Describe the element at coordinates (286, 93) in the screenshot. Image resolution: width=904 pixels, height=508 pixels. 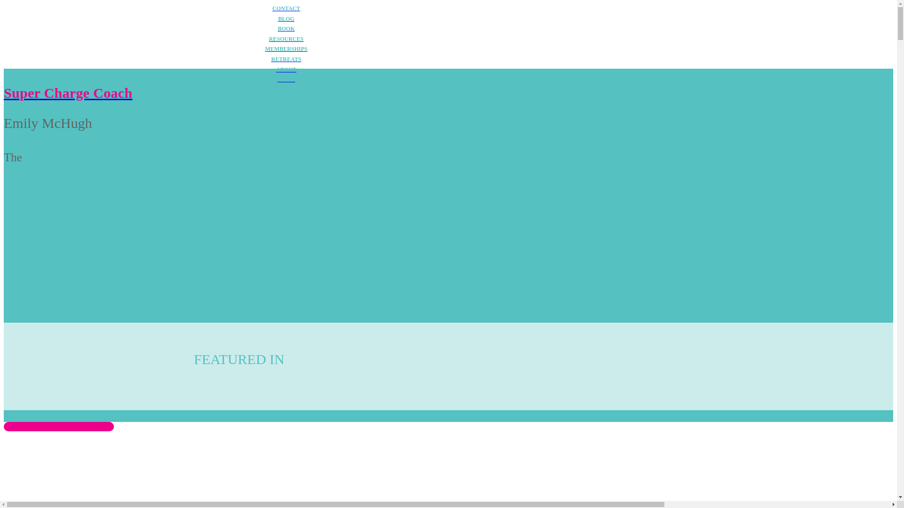
I see `Super Charge Coach` at that location.